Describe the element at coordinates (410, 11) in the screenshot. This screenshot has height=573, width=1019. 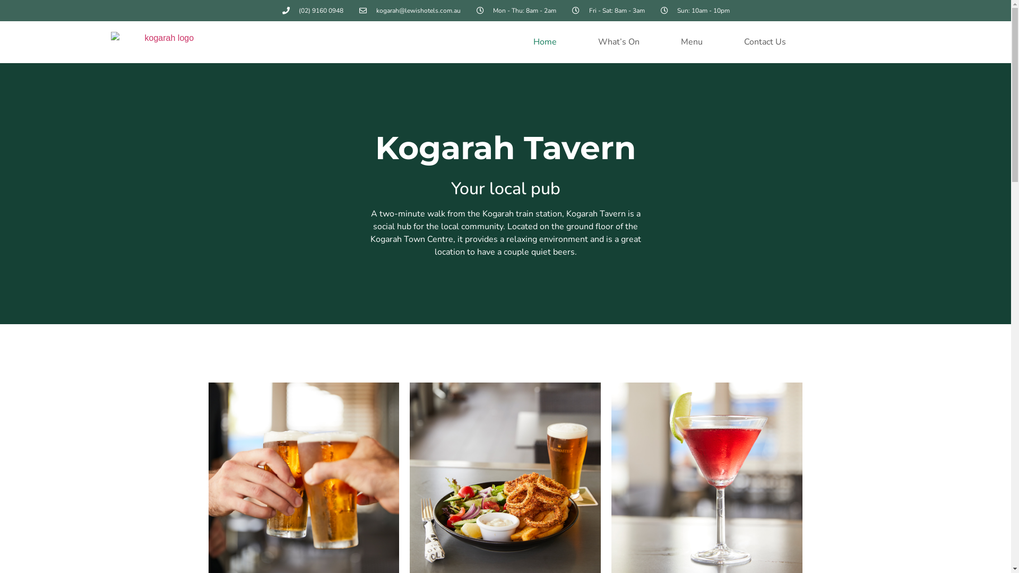
I see `kogarah@lewishotels.com.au` at that location.